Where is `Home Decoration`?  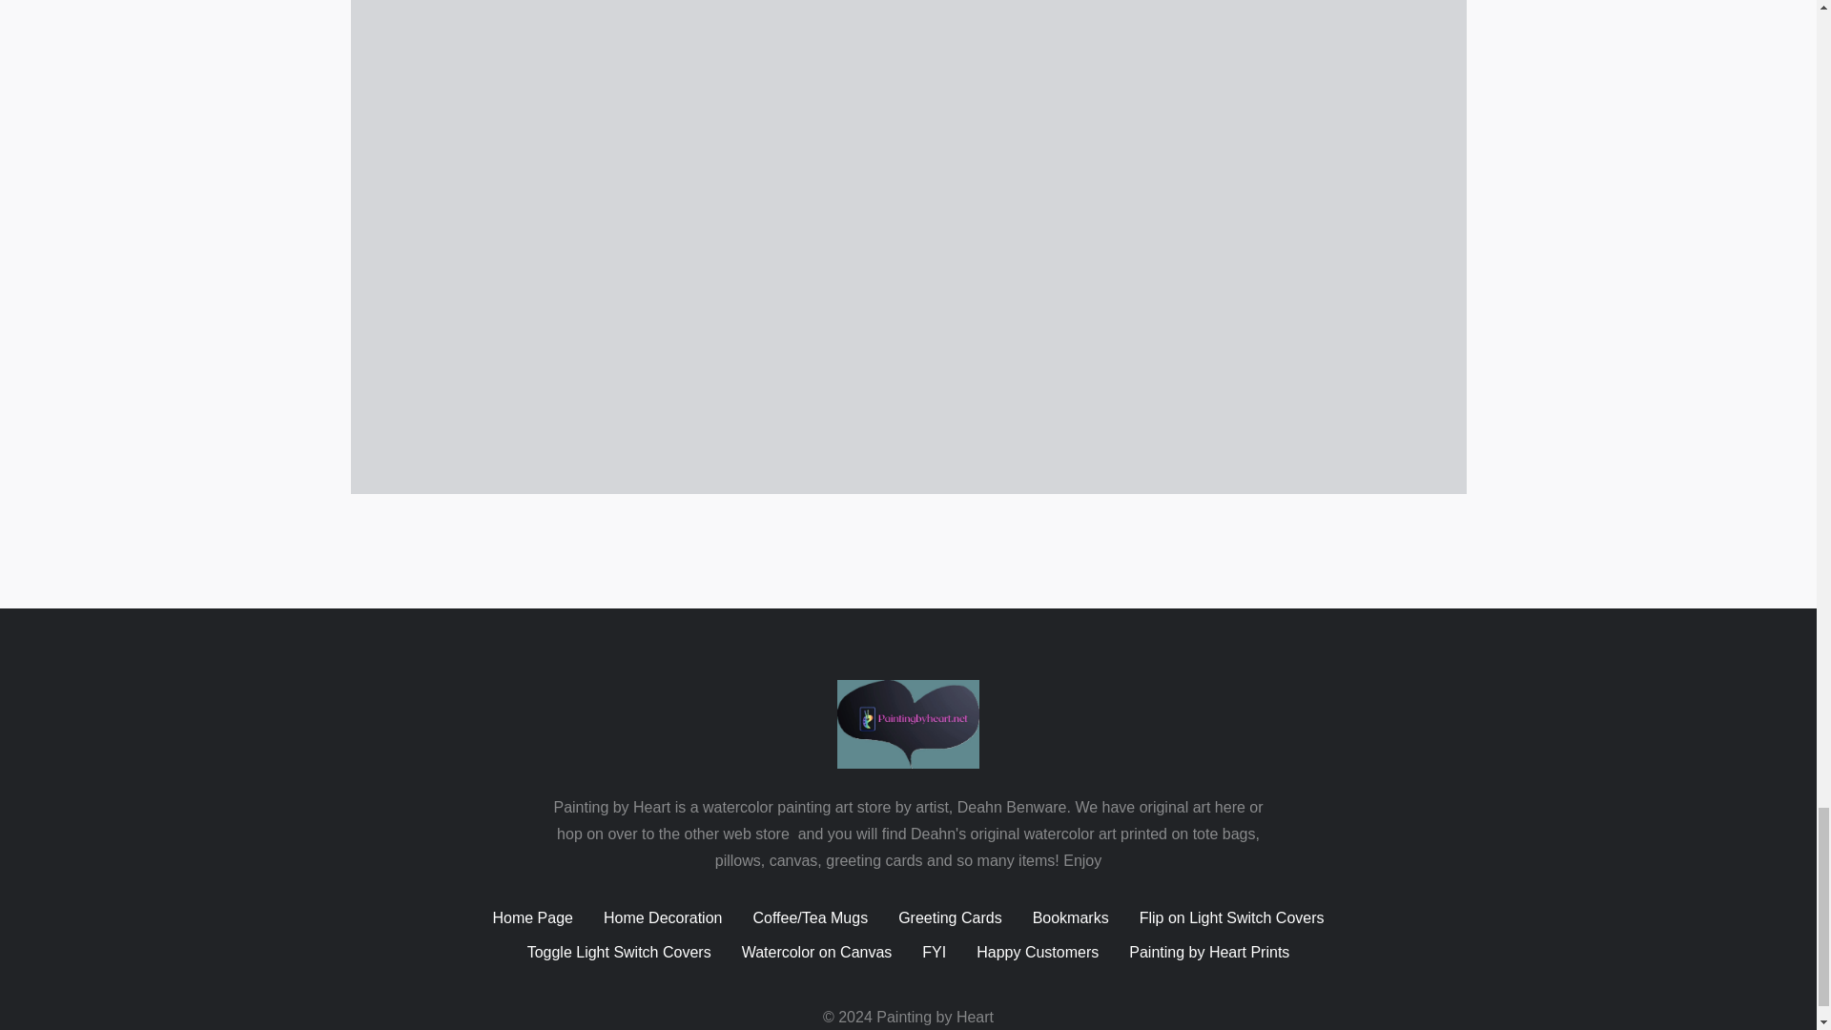
Home Decoration is located at coordinates (664, 918).